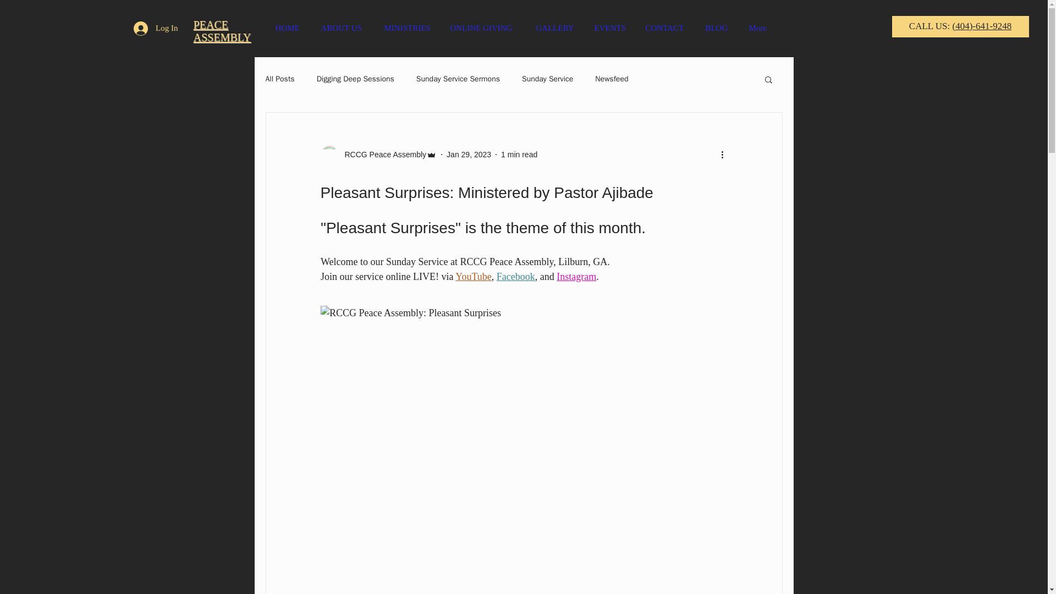  Describe the element at coordinates (519, 154) in the screenshot. I see `1 min read` at that location.